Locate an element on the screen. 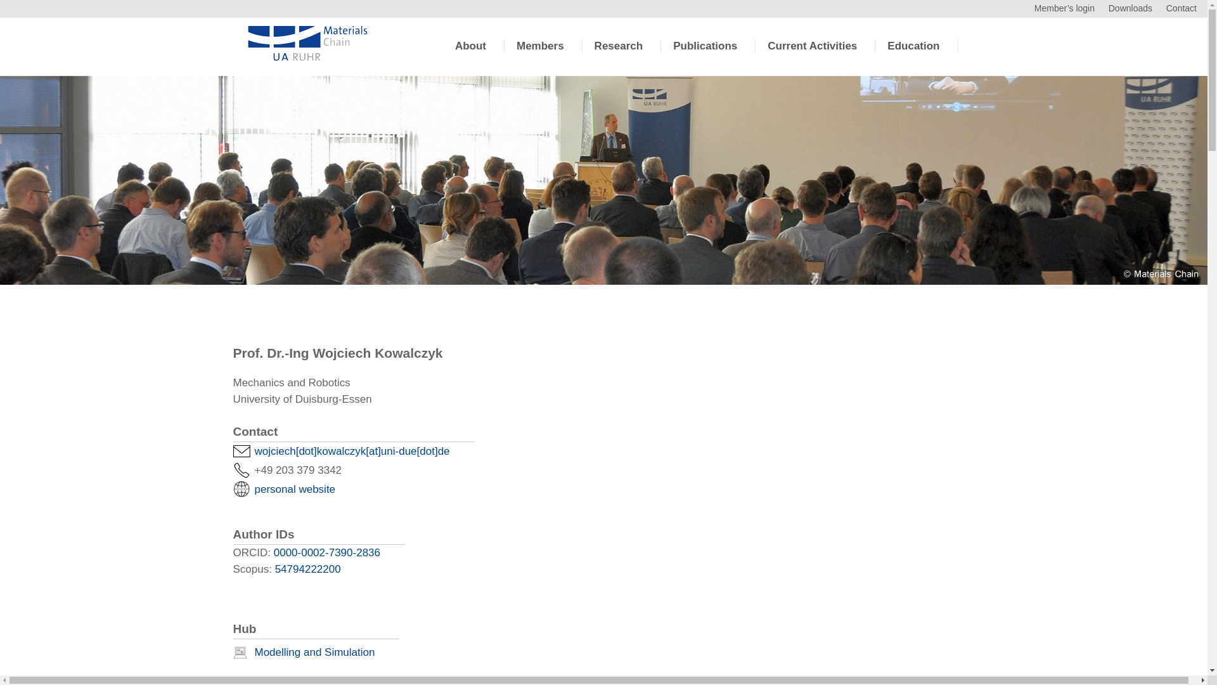 The image size is (1217, 685). Current Activities is located at coordinates (812, 56).